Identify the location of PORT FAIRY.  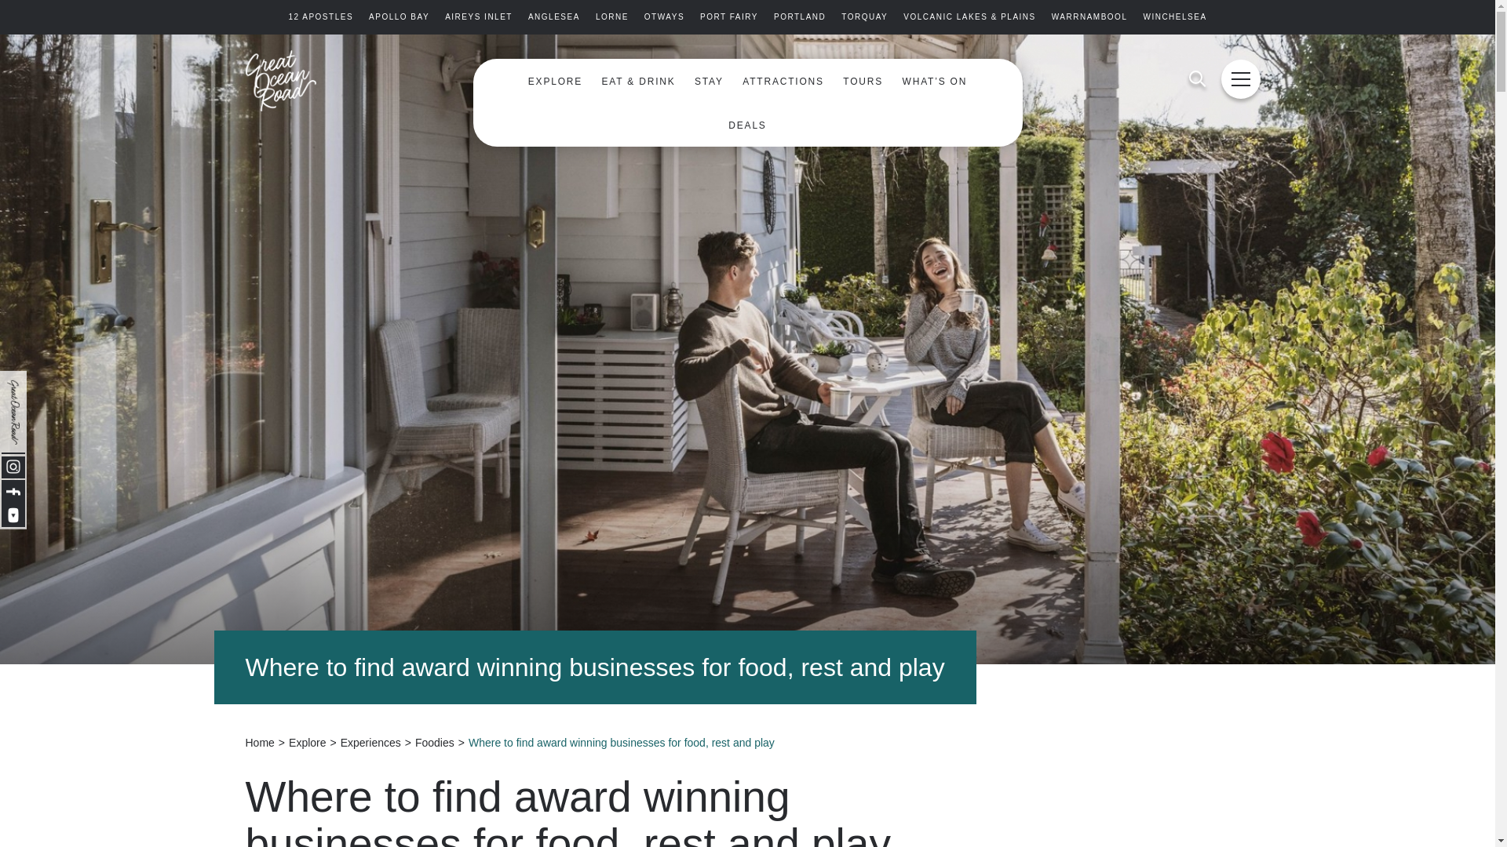
(728, 17).